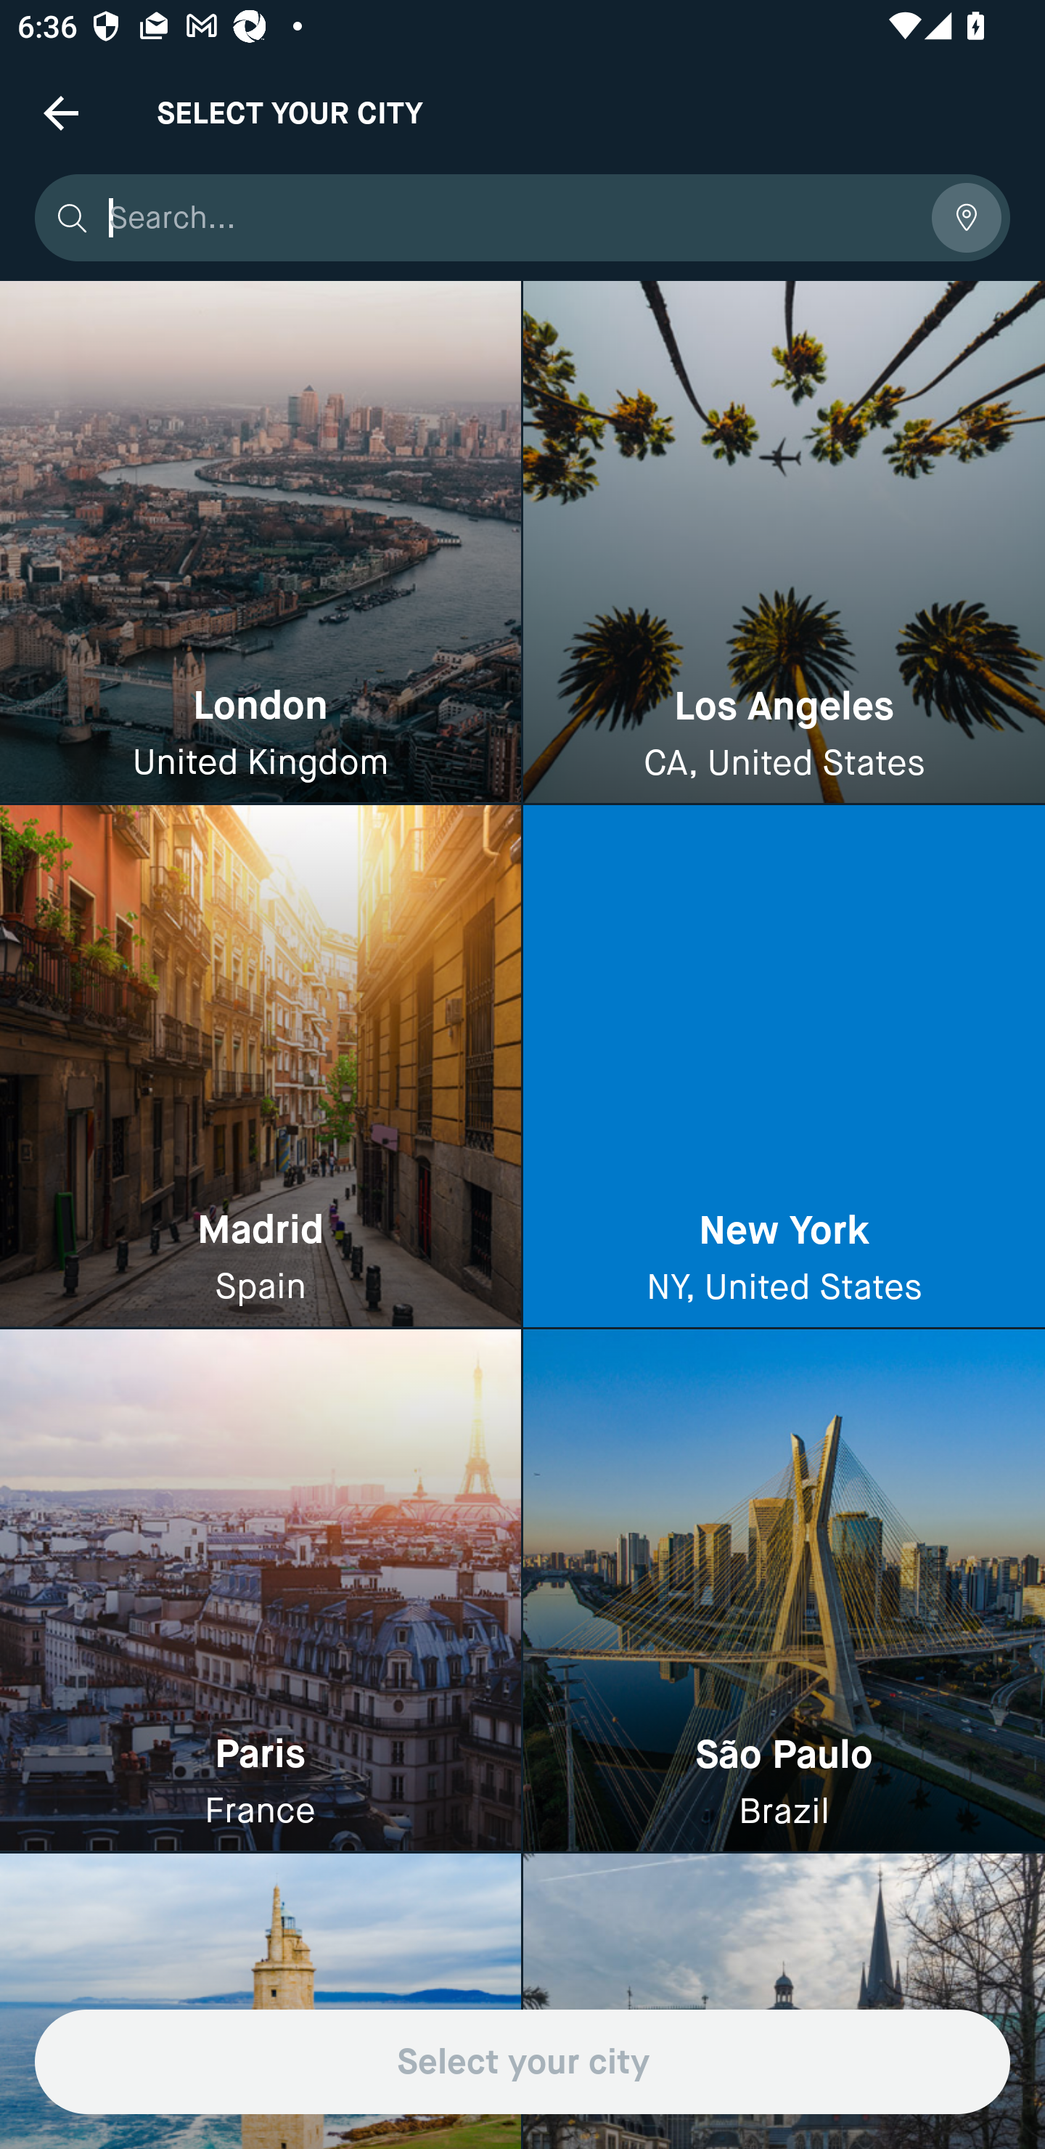 Image resolution: width=1045 pixels, height=2149 pixels. I want to click on Paris France, so click(261, 1590).